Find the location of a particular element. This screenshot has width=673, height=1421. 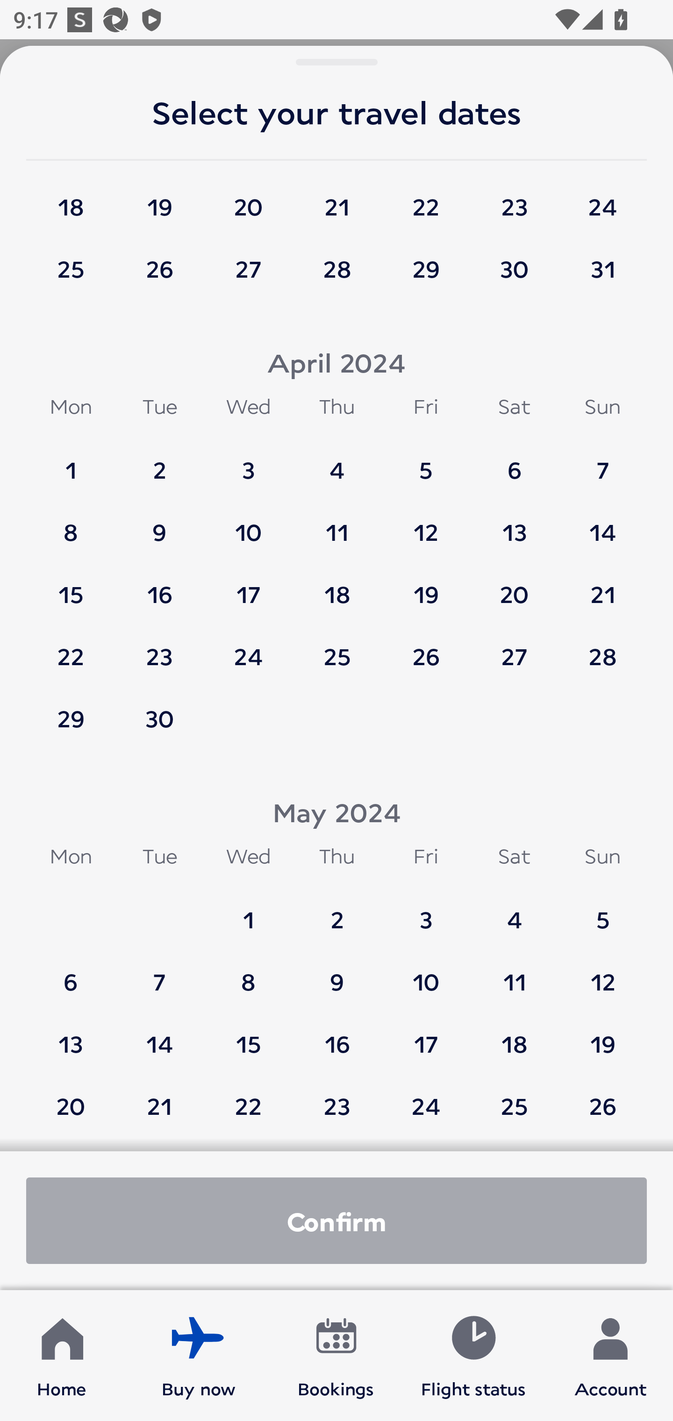

24 is located at coordinates (248, 648).